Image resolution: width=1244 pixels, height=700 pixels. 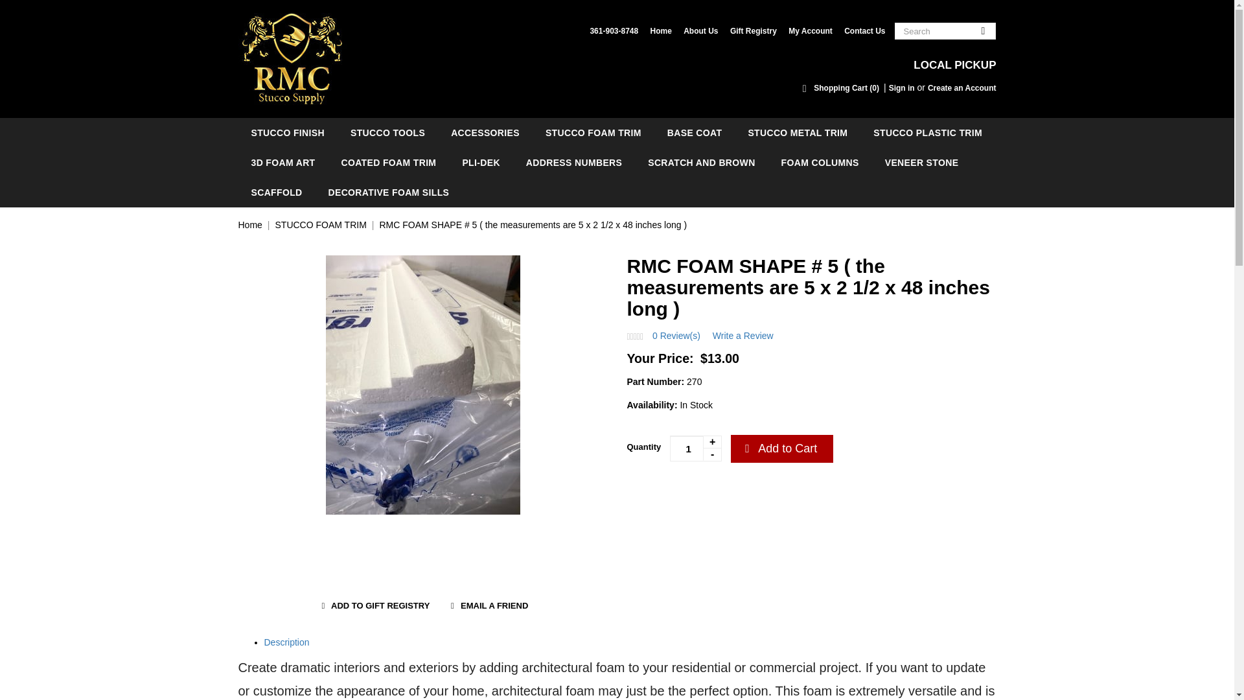 I want to click on STUCCO PLASTIC TRIM, so click(x=928, y=132).